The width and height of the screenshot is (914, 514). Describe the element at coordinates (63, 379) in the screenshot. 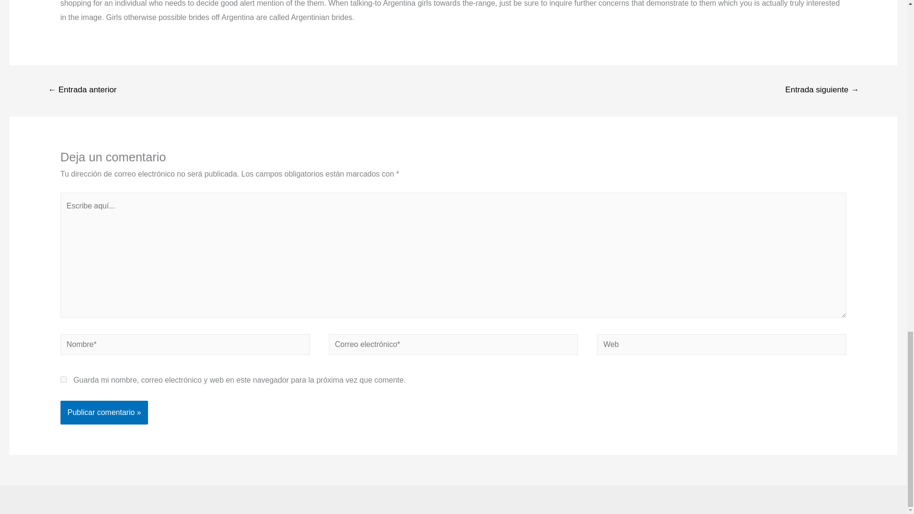

I see `yes` at that location.